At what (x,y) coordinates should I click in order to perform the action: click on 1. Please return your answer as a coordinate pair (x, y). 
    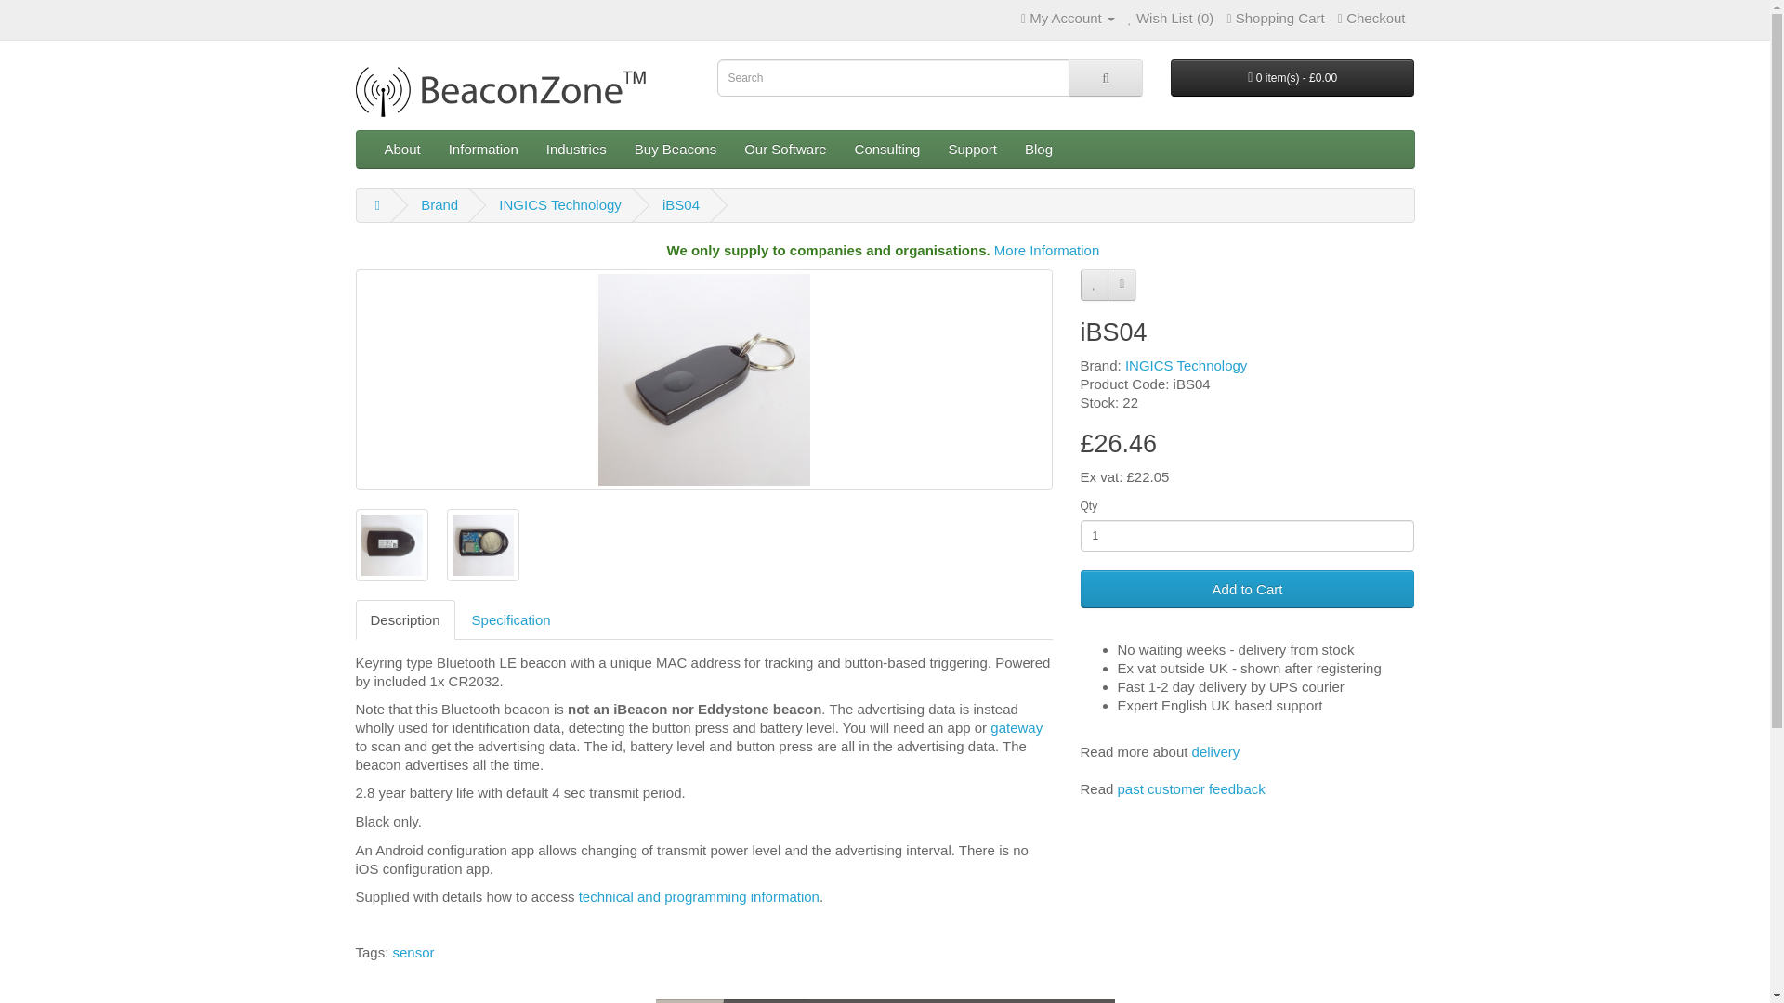
    Looking at the image, I should click on (1247, 536).